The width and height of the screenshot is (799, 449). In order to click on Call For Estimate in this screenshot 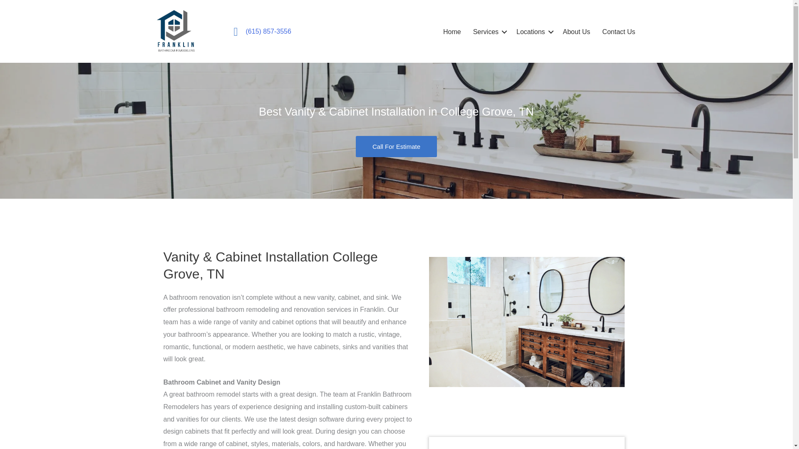, I will do `click(396, 146)`.